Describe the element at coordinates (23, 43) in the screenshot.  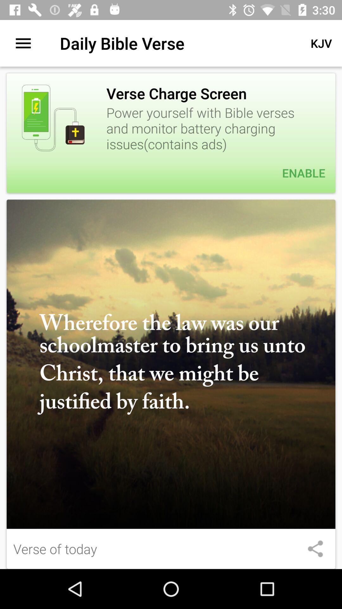
I see `open the app next to the daily bible verse` at that location.